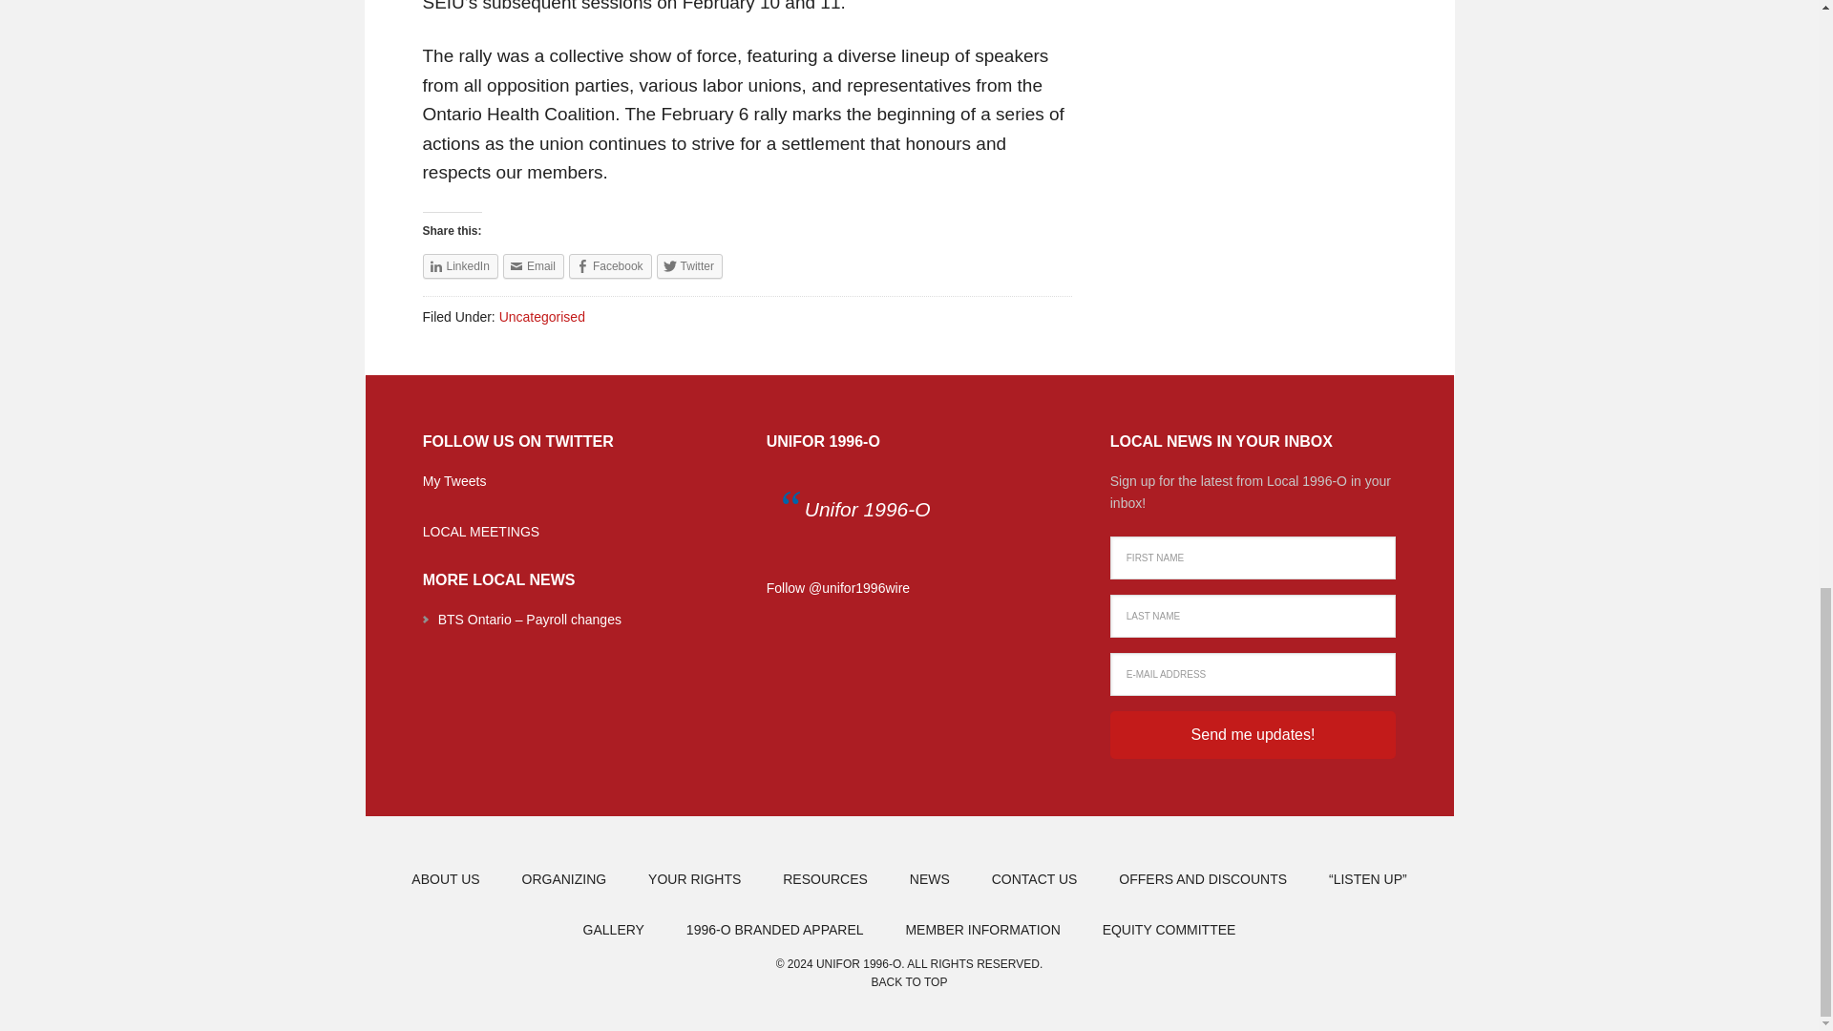  What do you see at coordinates (610, 265) in the screenshot?
I see `Click to share on Facebook` at bounding box center [610, 265].